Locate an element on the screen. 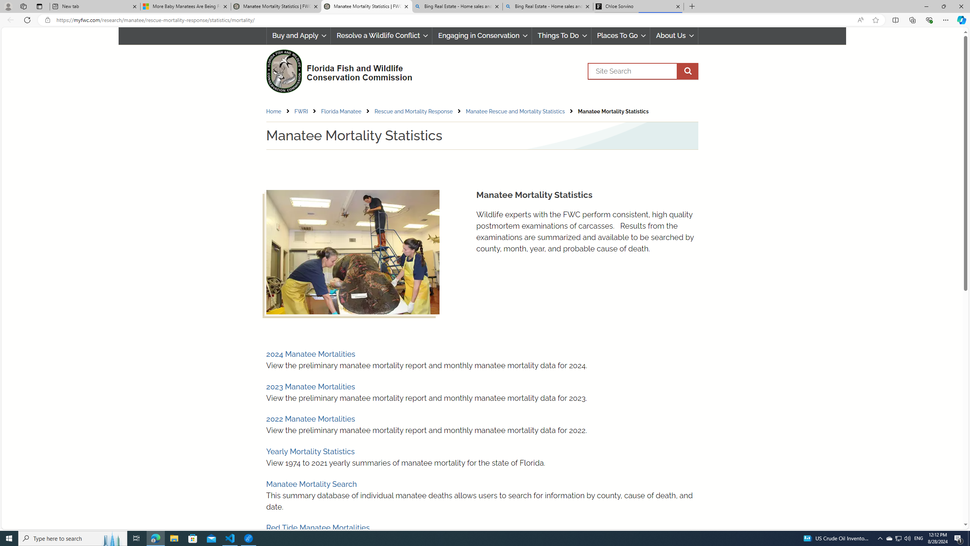 Image resolution: width=970 pixels, height=546 pixels. Rescue and Mortality Response is located at coordinates (419, 111).